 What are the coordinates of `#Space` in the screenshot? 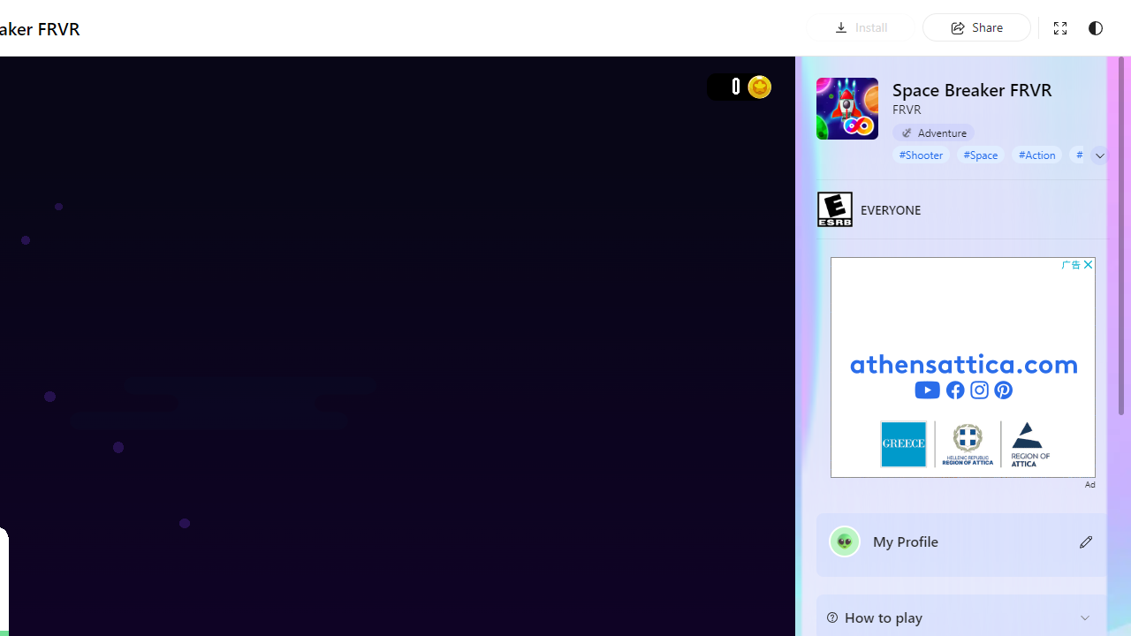 It's located at (980, 154).